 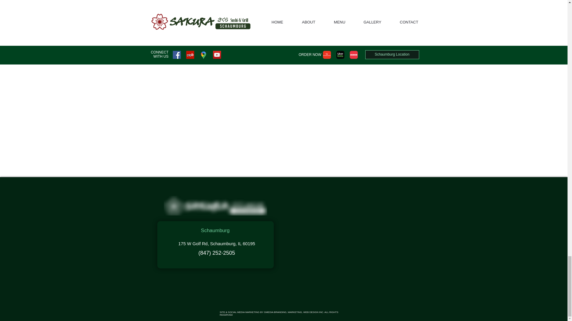 I want to click on Embedded Content, so click(x=352, y=241).